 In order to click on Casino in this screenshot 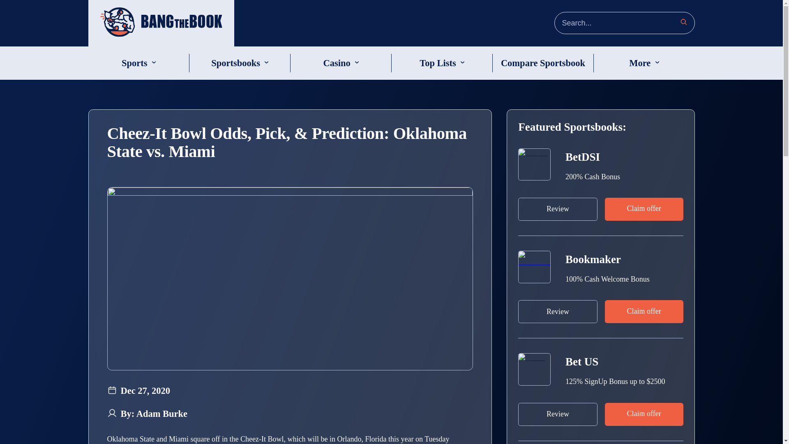, I will do `click(336, 63)`.